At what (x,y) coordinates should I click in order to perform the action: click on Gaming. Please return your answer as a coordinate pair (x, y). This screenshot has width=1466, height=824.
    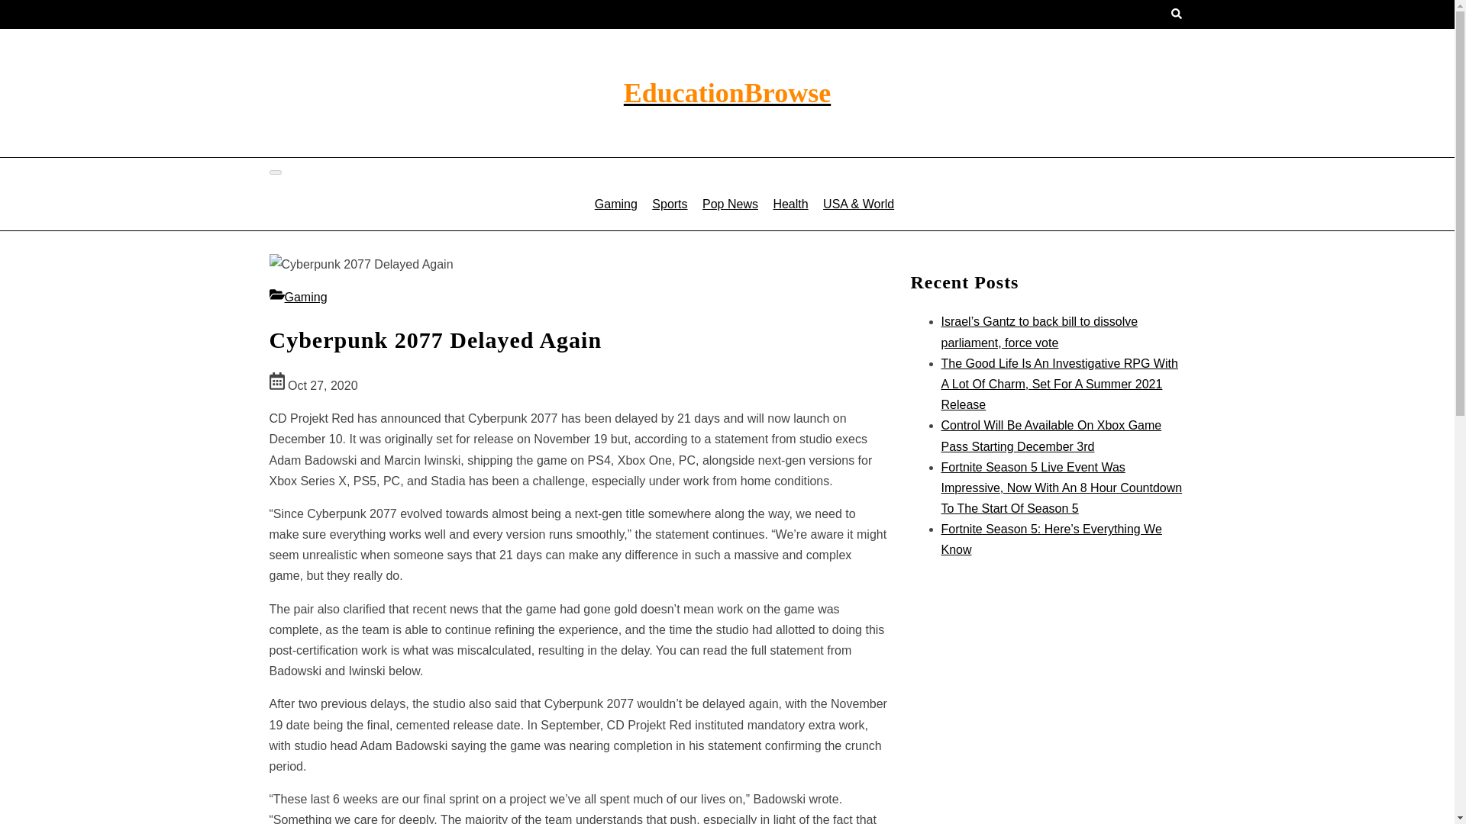
    Looking at the image, I should click on (615, 204).